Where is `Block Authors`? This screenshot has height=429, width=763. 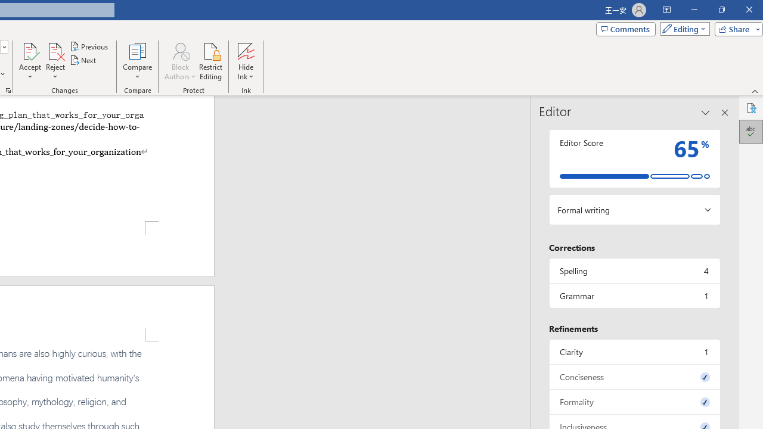
Block Authors is located at coordinates (180, 50).